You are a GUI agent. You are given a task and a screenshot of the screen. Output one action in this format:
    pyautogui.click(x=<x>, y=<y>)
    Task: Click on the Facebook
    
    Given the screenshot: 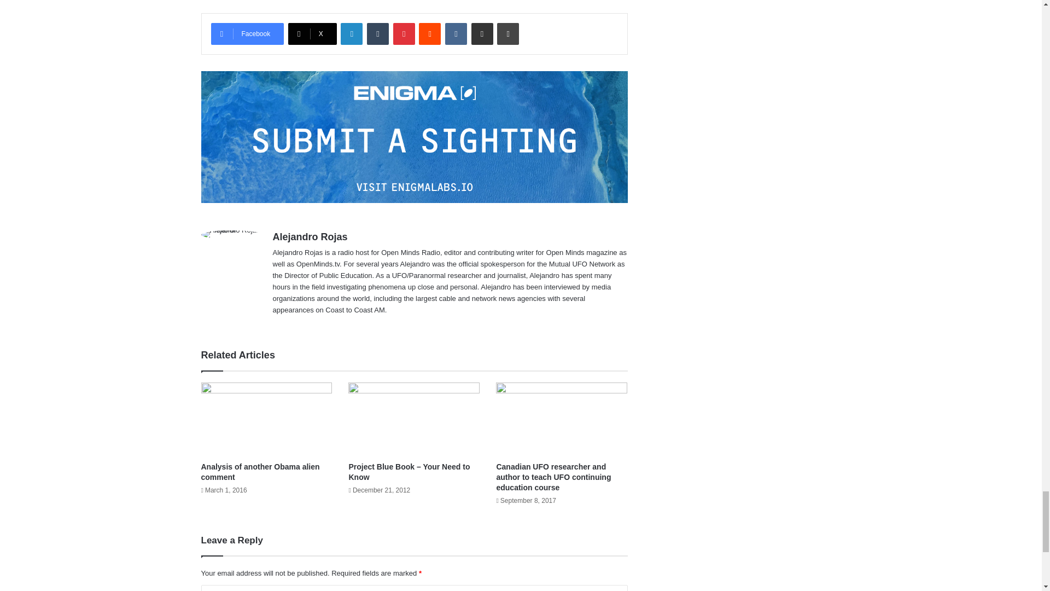 What is the action you would take?
    pyautogui.click(x=247, y=34)
    